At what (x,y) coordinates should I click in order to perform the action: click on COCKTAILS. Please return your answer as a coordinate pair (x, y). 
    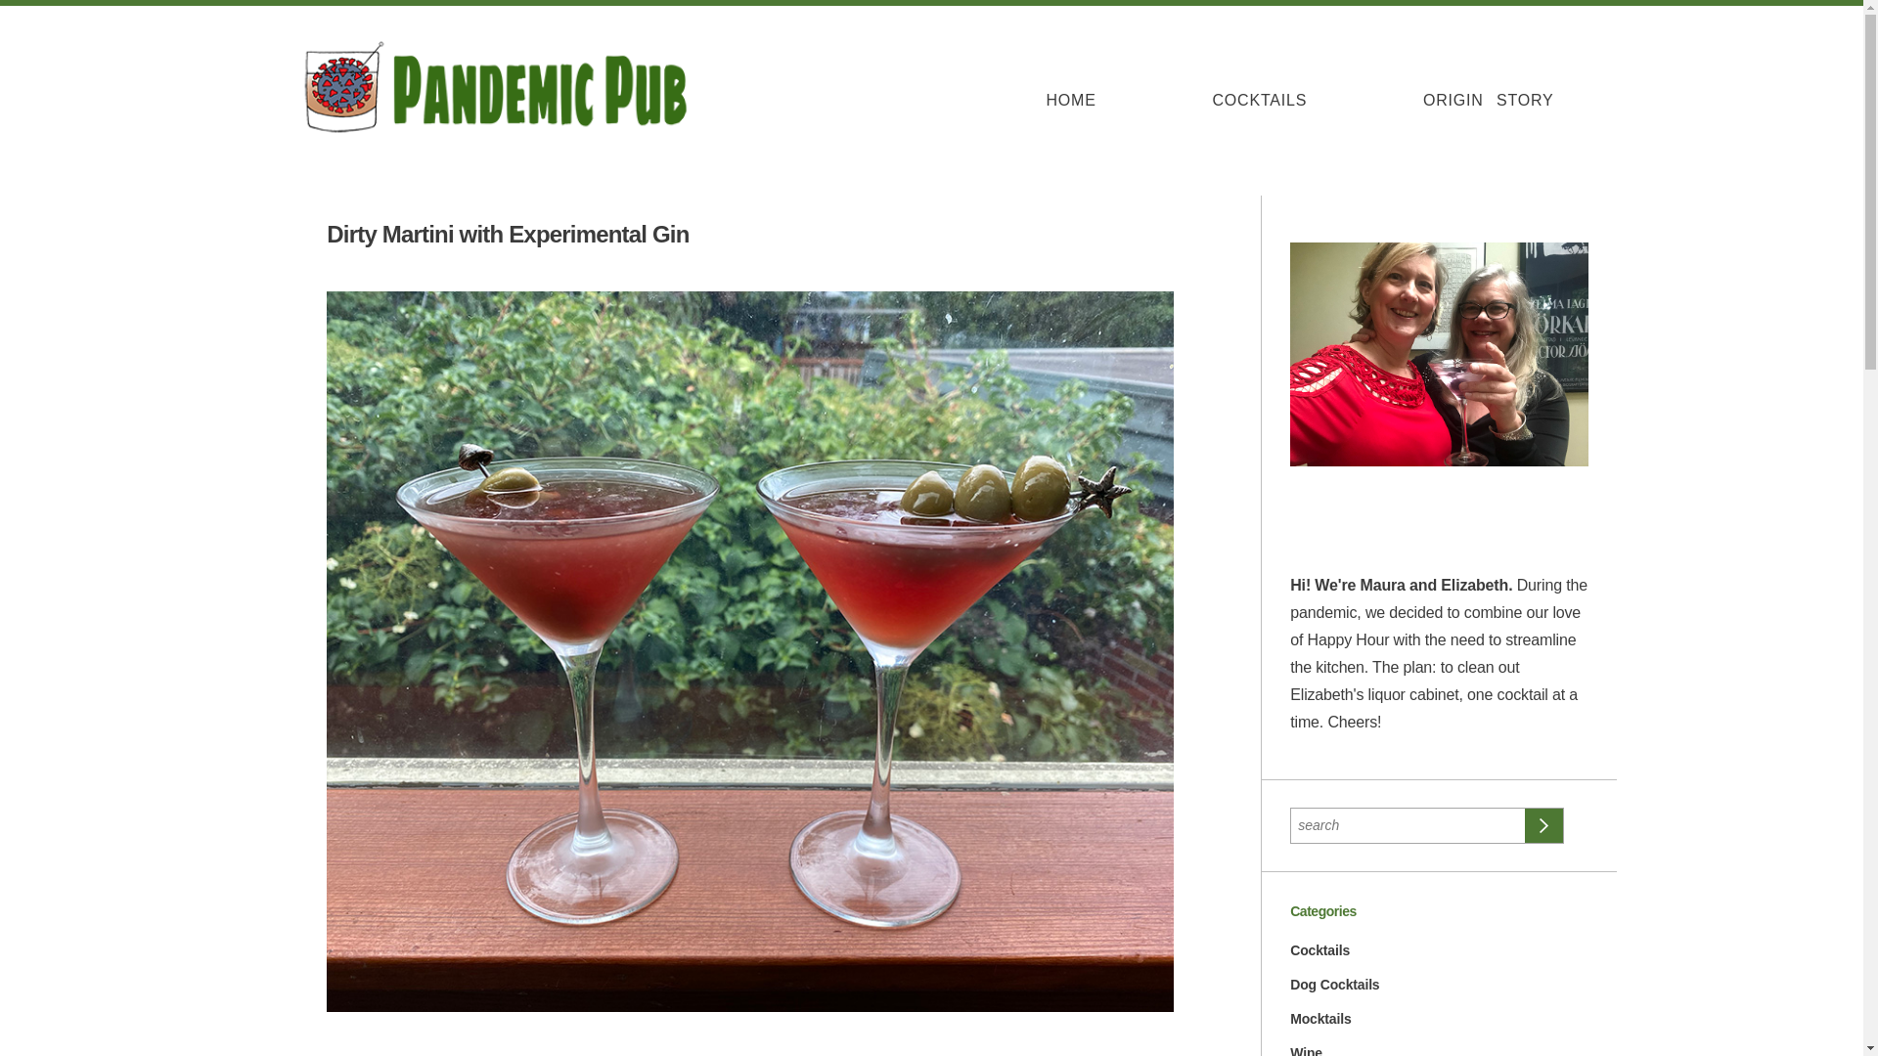
    Looking at the image, I should click on (1260, 100).